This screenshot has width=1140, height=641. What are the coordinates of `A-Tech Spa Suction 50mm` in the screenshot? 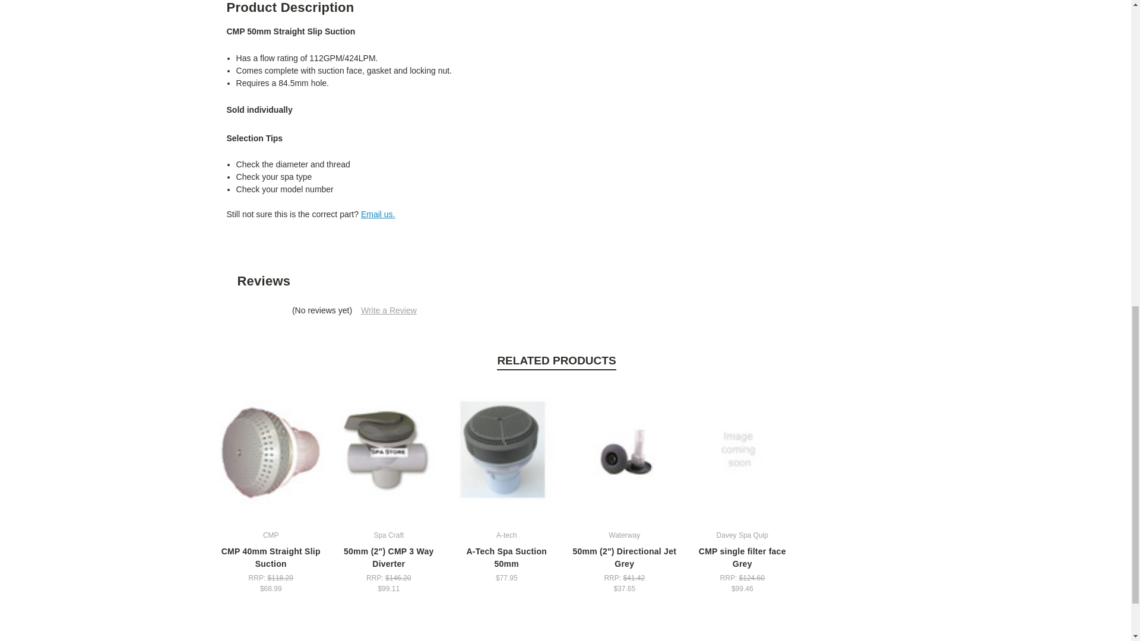 It's located at (506, 452).